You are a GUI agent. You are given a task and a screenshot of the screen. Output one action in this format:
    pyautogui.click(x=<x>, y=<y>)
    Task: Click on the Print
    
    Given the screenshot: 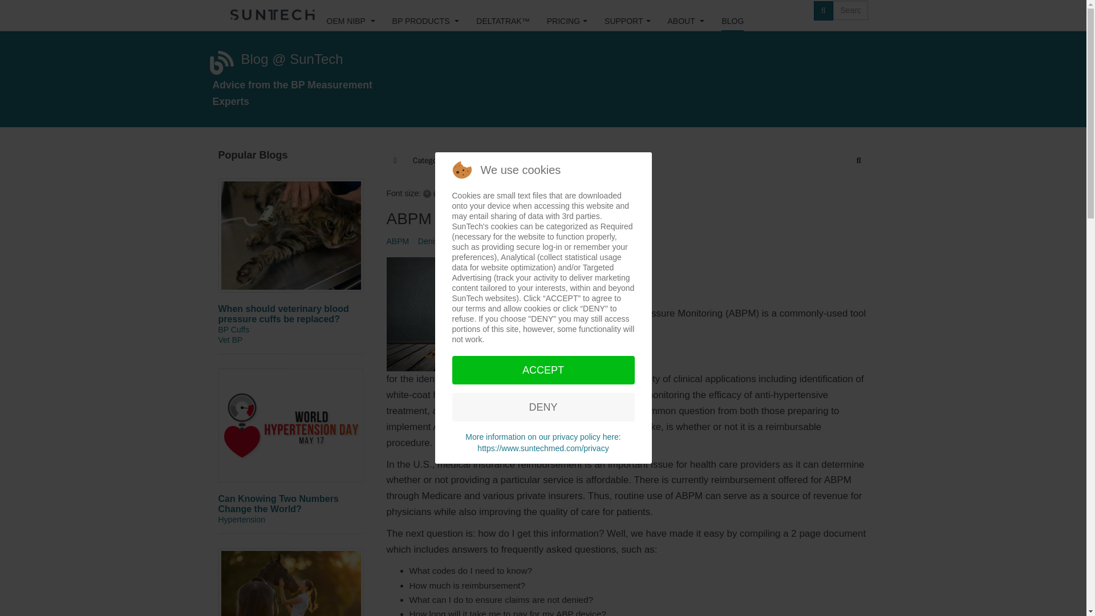 What is the action you would take?
    pyautogui.click(x=474, y=193)
    